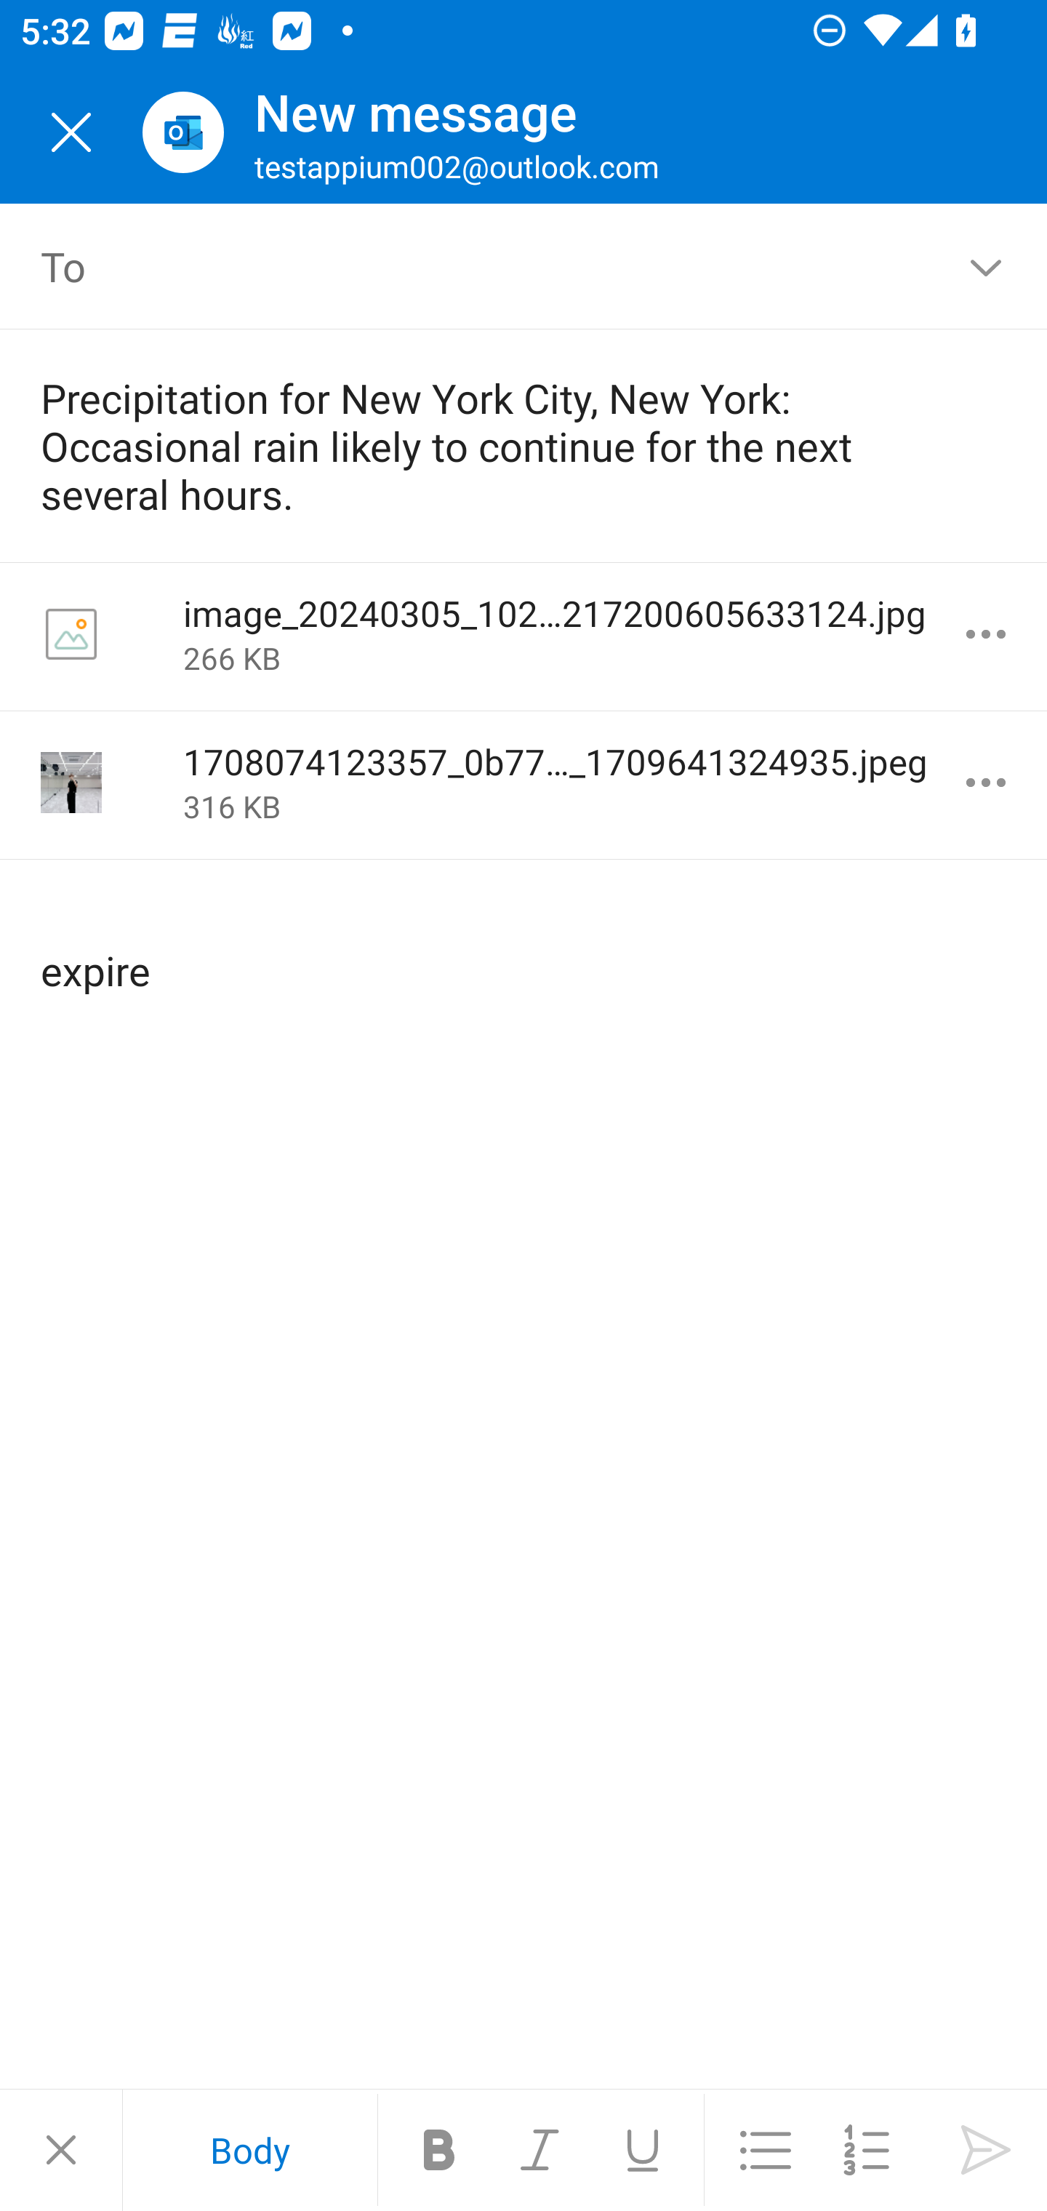 The image size is (1047, 2211). Describe the element at coordinates (765, 2150) in the screenshot. I see `Bulleted list` at that location.